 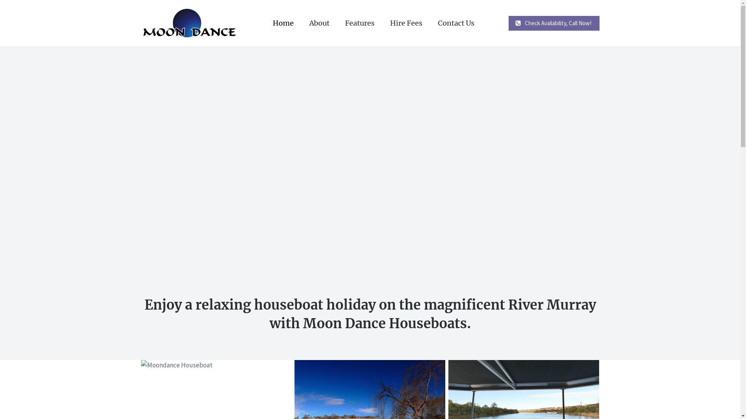 I want to click on Contact Us, so click(x=456, y=23).